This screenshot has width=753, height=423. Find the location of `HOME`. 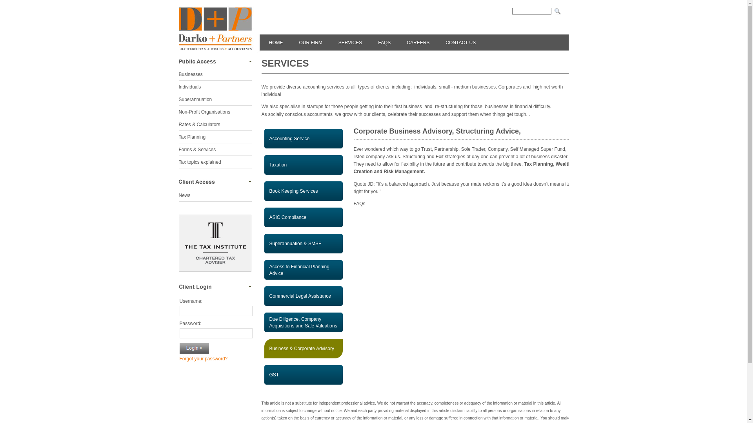

HOME is located at coordinates (276, 43).